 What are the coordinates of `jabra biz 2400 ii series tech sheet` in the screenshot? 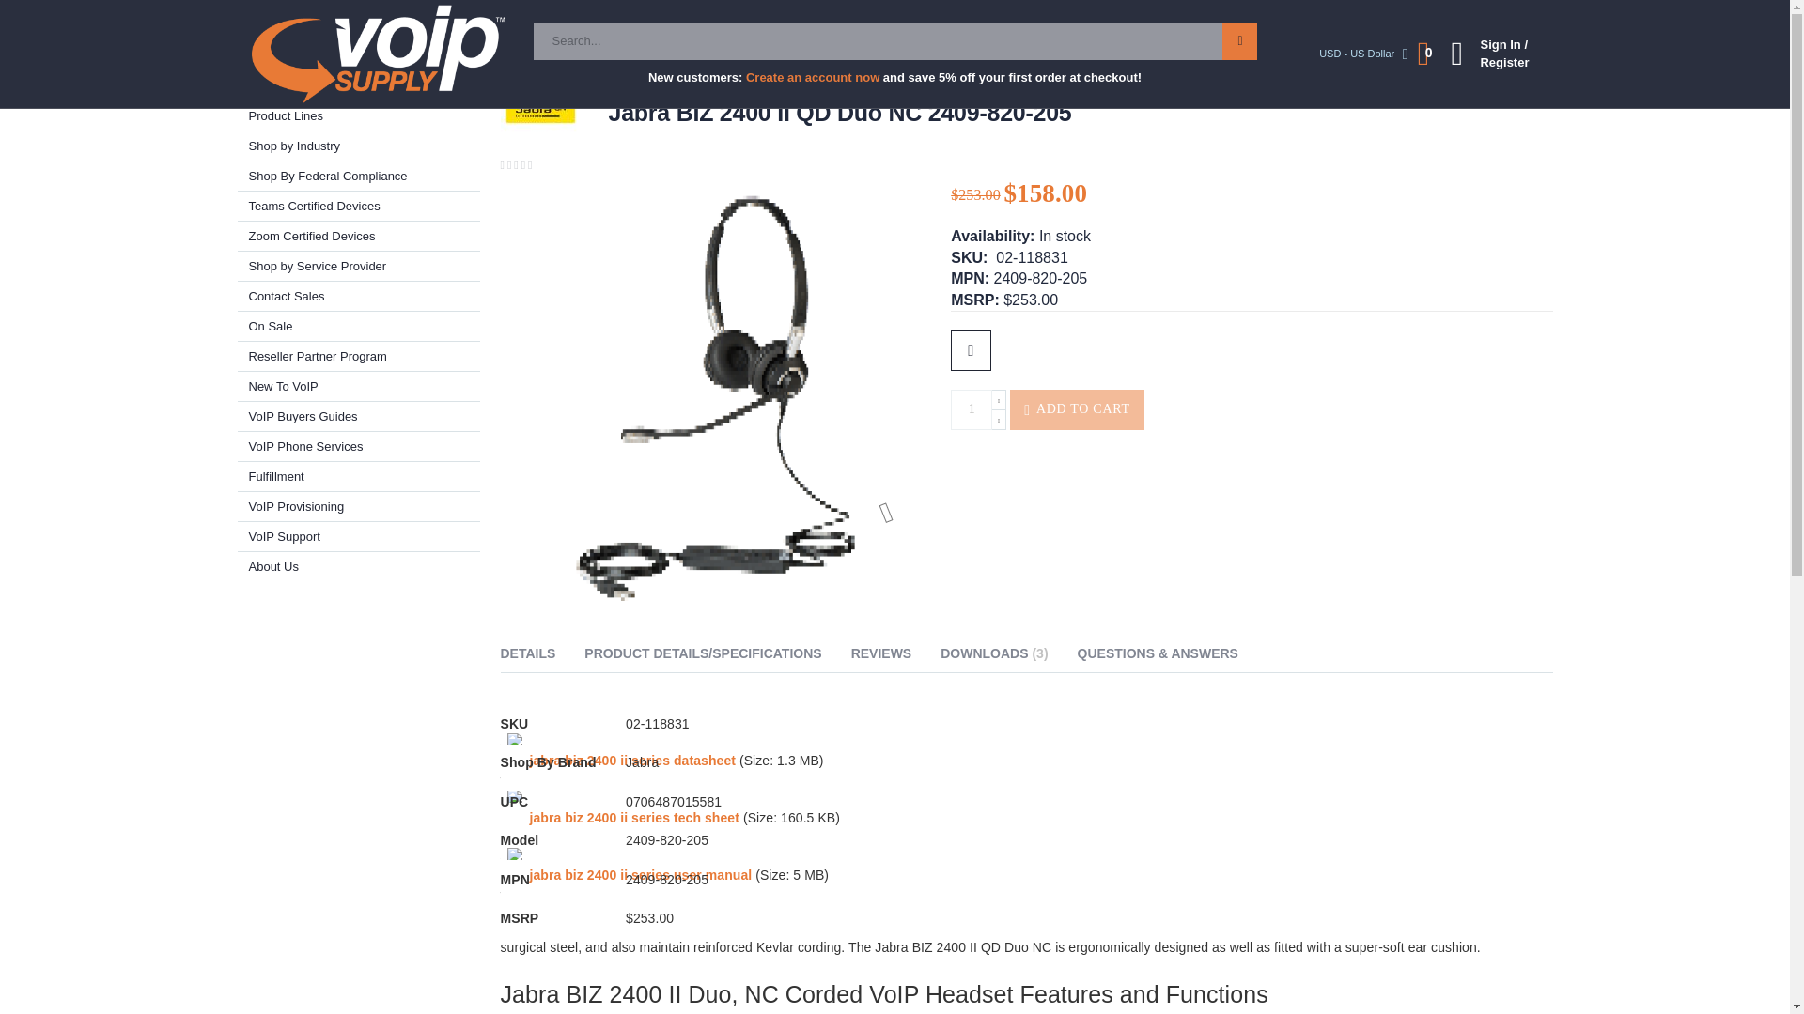 It's located at (633, 817).